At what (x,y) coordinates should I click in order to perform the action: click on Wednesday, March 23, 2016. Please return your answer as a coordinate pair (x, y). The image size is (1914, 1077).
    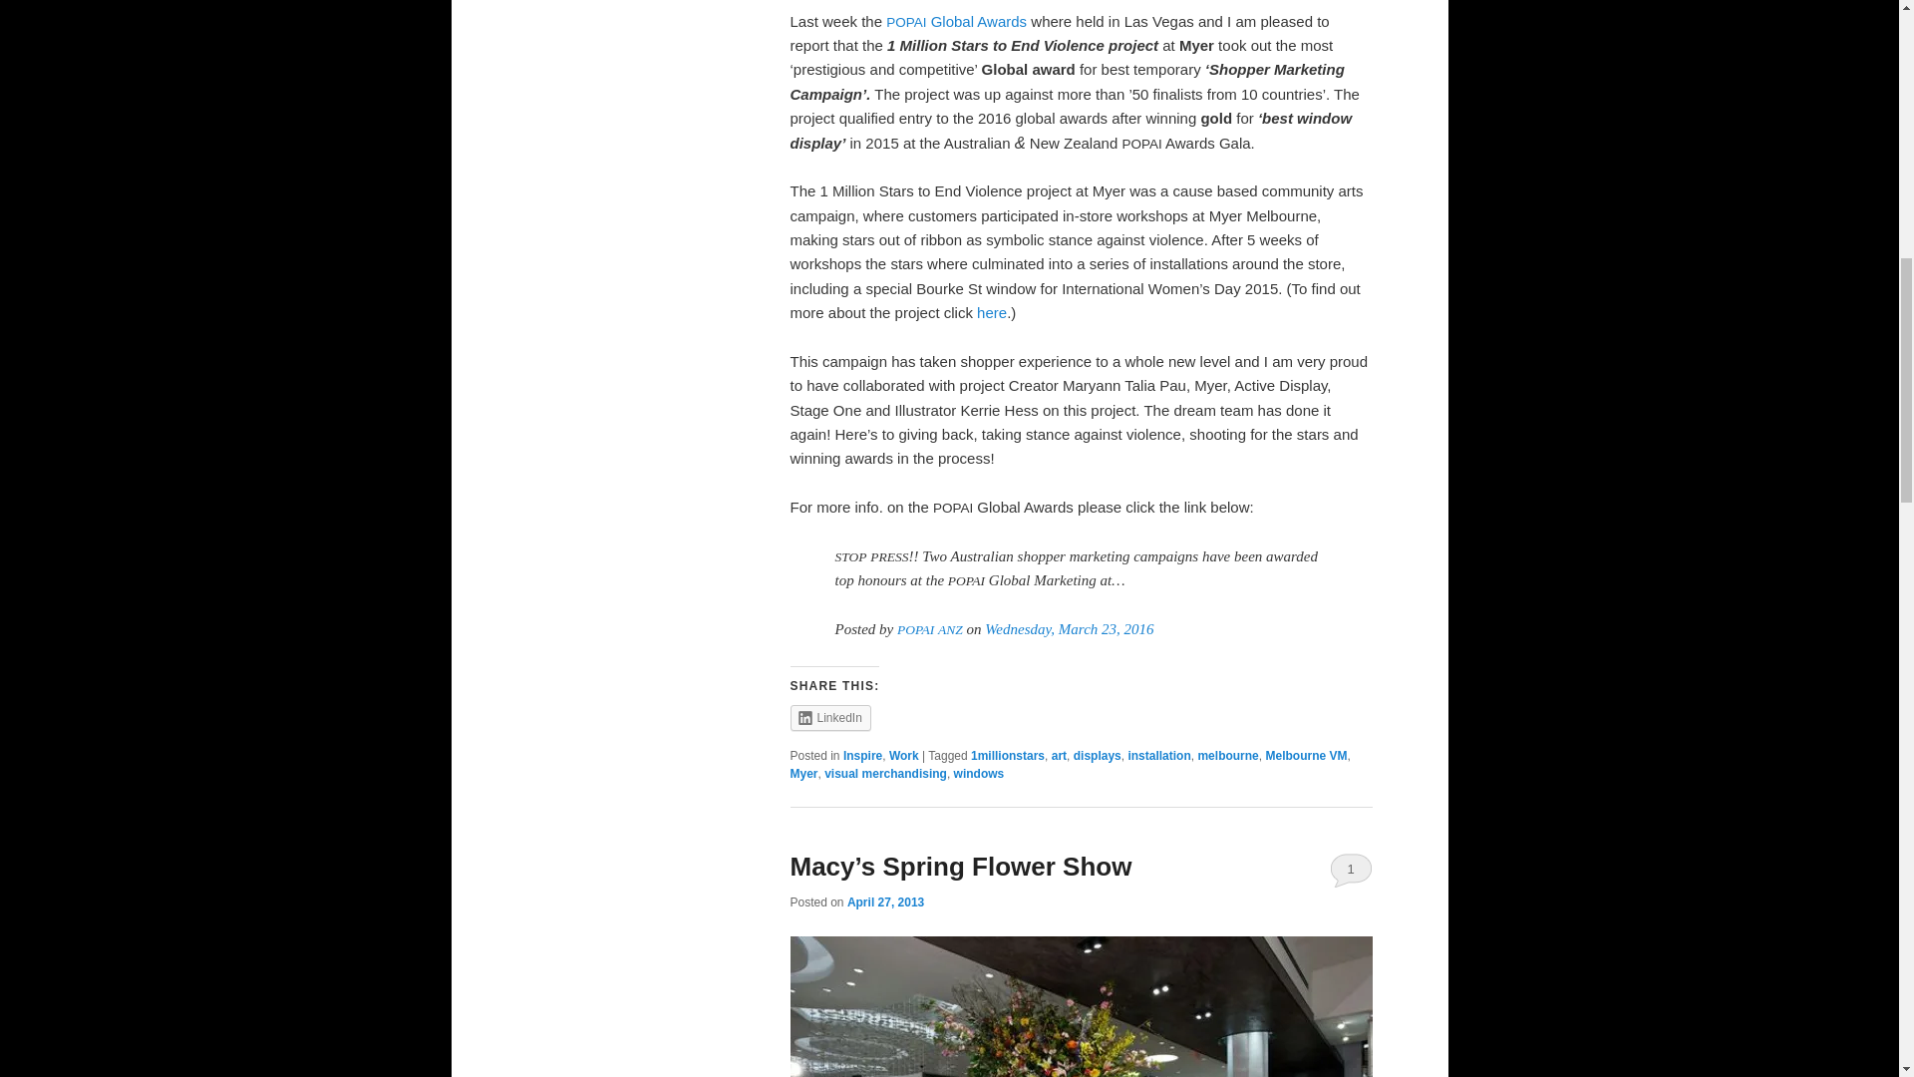
    Looking at the image, I should click on (1069, 629).